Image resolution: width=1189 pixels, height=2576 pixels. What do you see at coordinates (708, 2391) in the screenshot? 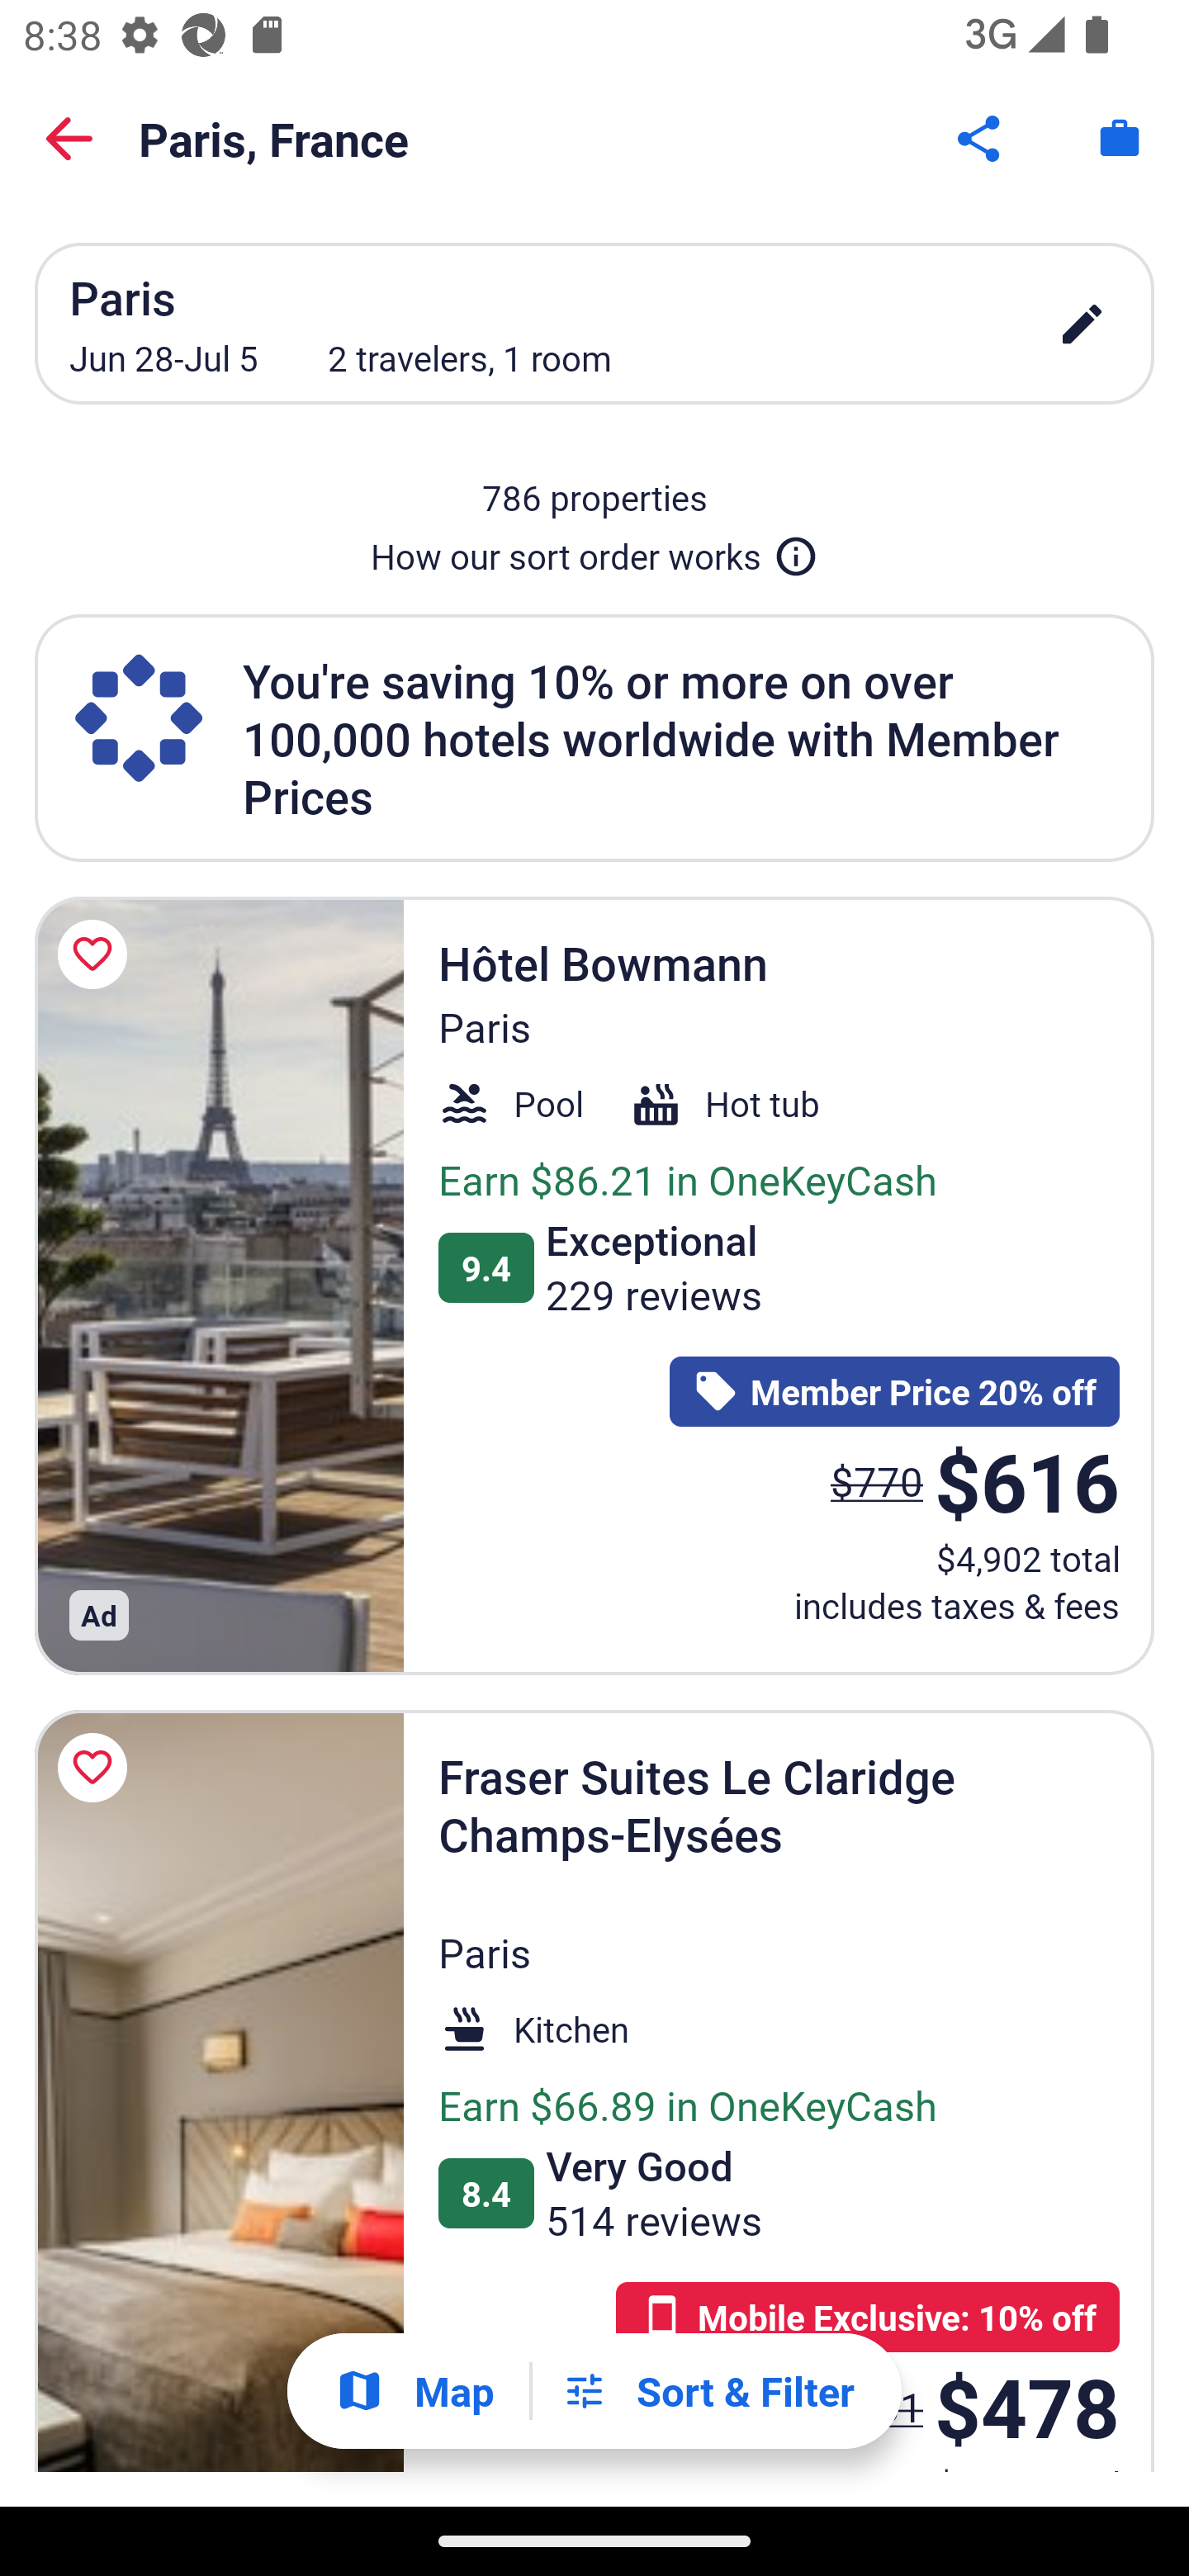
I see `Filters Sort & Filter Filters Button` at bounding box center [708, 2391].